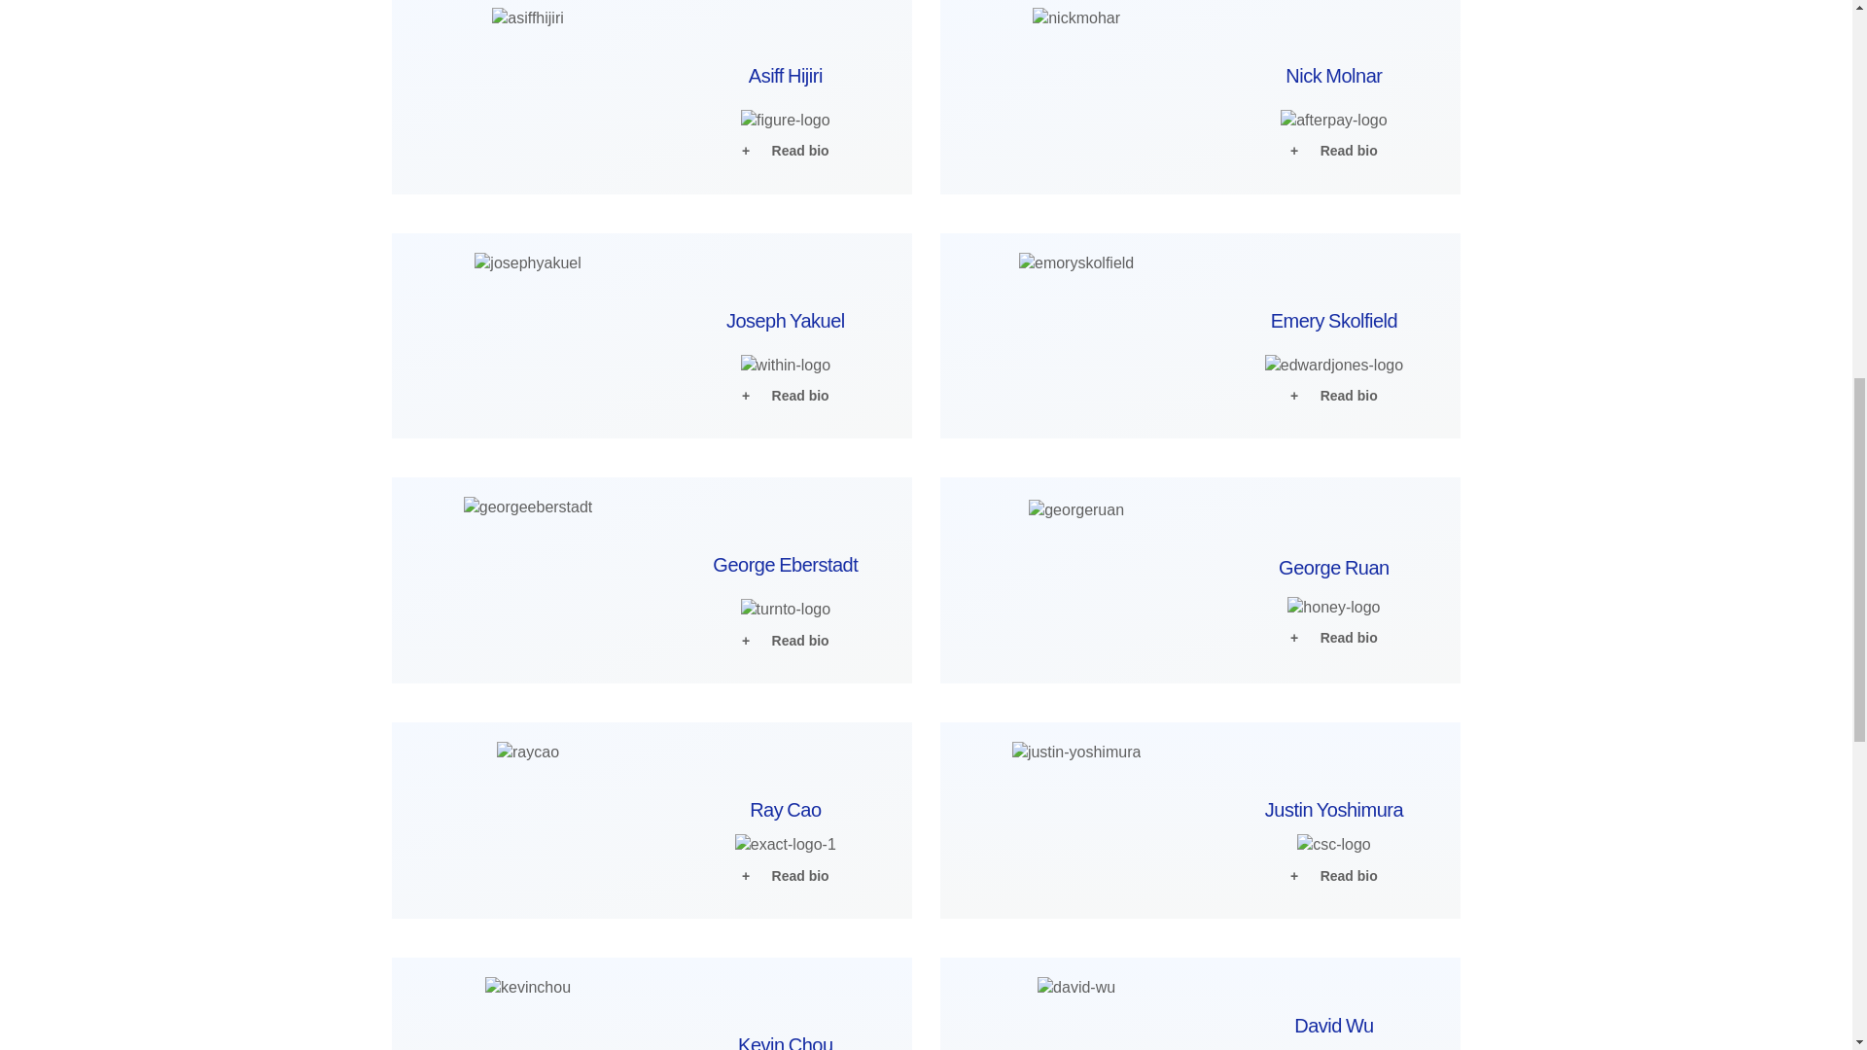 This screenshot has height=1050, width=1867. I want to click on nickmohar, so click(1075, 17).